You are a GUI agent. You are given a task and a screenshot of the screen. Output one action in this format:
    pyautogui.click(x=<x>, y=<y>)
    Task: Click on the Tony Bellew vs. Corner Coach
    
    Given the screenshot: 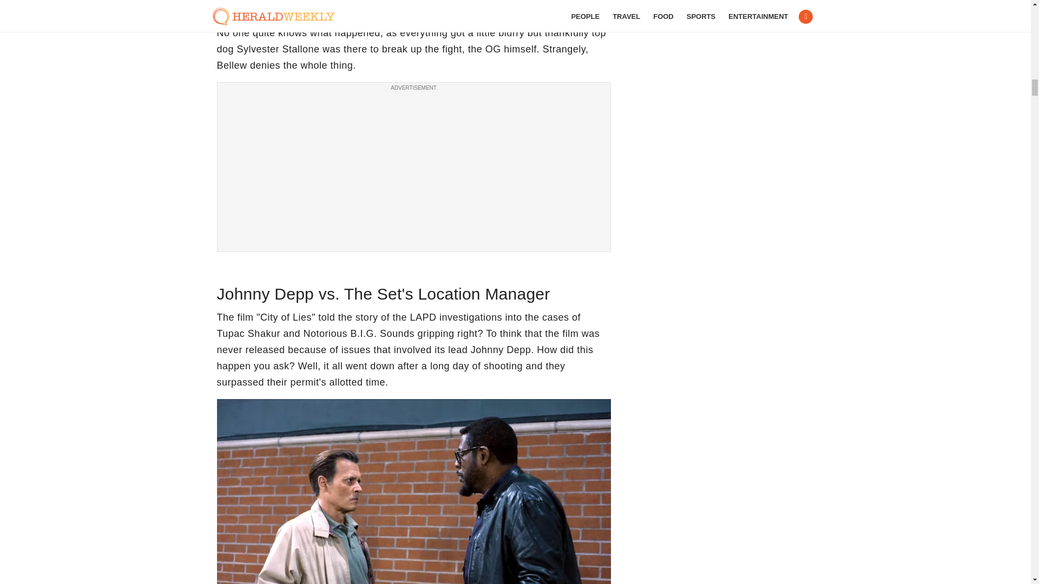 What is the action you would take?
    pyautogui.click(x=413, y=3)
    